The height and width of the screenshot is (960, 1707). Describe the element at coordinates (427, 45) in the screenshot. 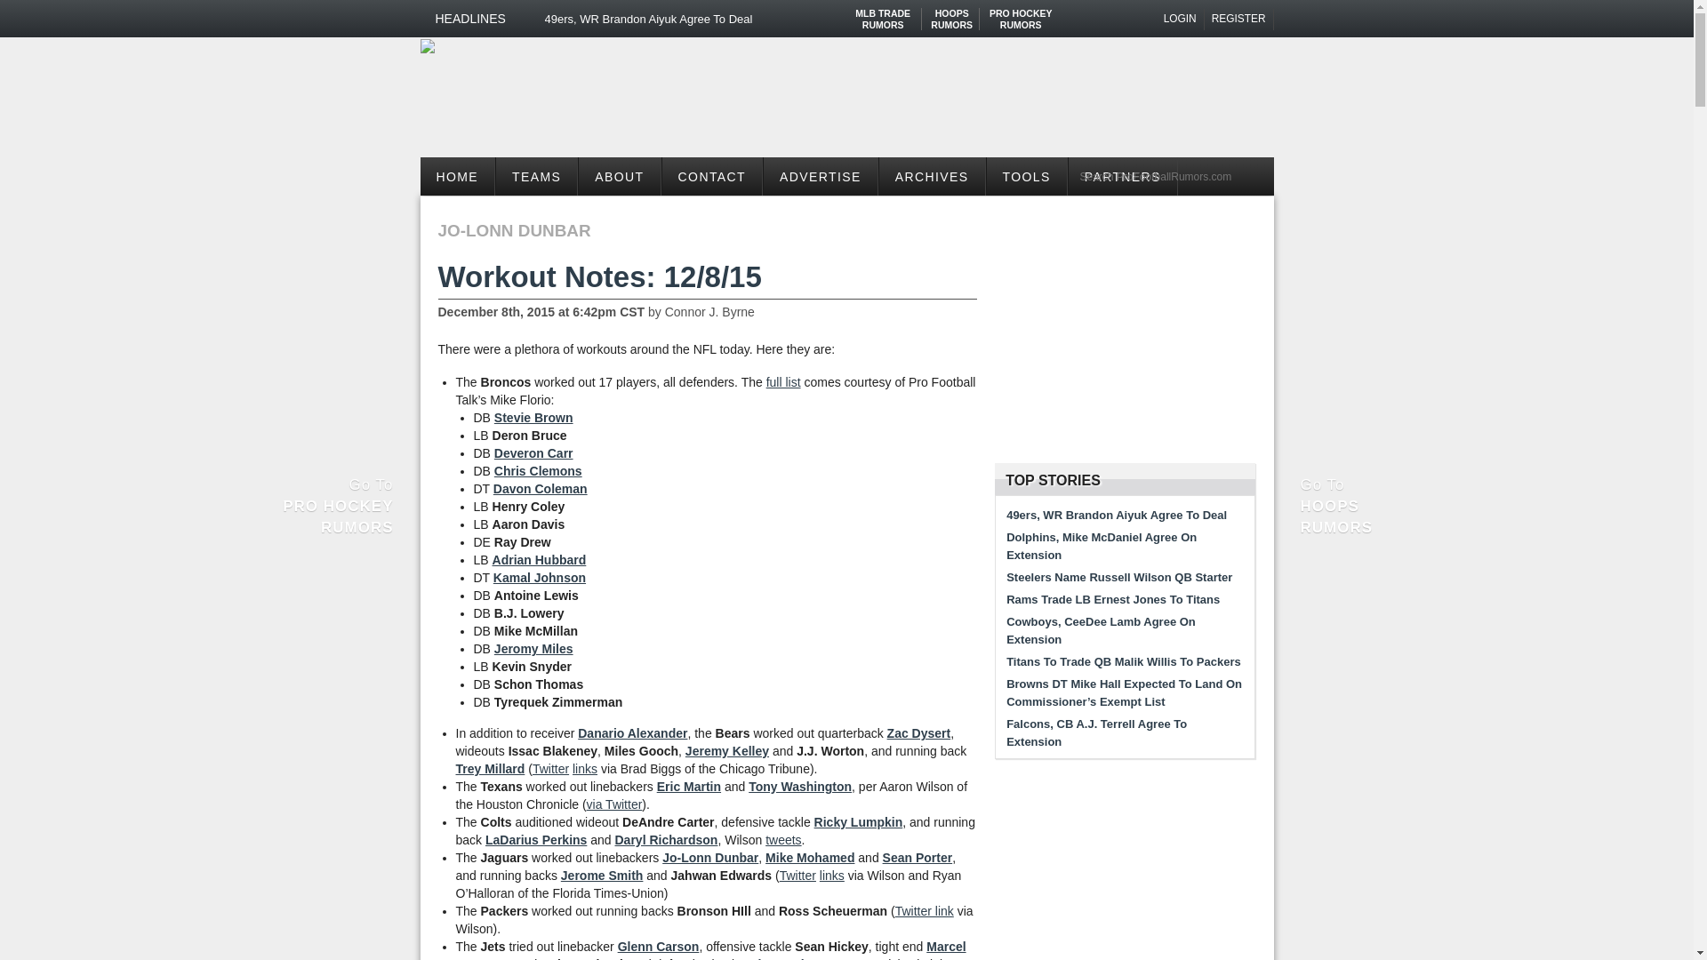

I see `49ers, WR Brandon Aiyuk Agree To Deal` at that location.